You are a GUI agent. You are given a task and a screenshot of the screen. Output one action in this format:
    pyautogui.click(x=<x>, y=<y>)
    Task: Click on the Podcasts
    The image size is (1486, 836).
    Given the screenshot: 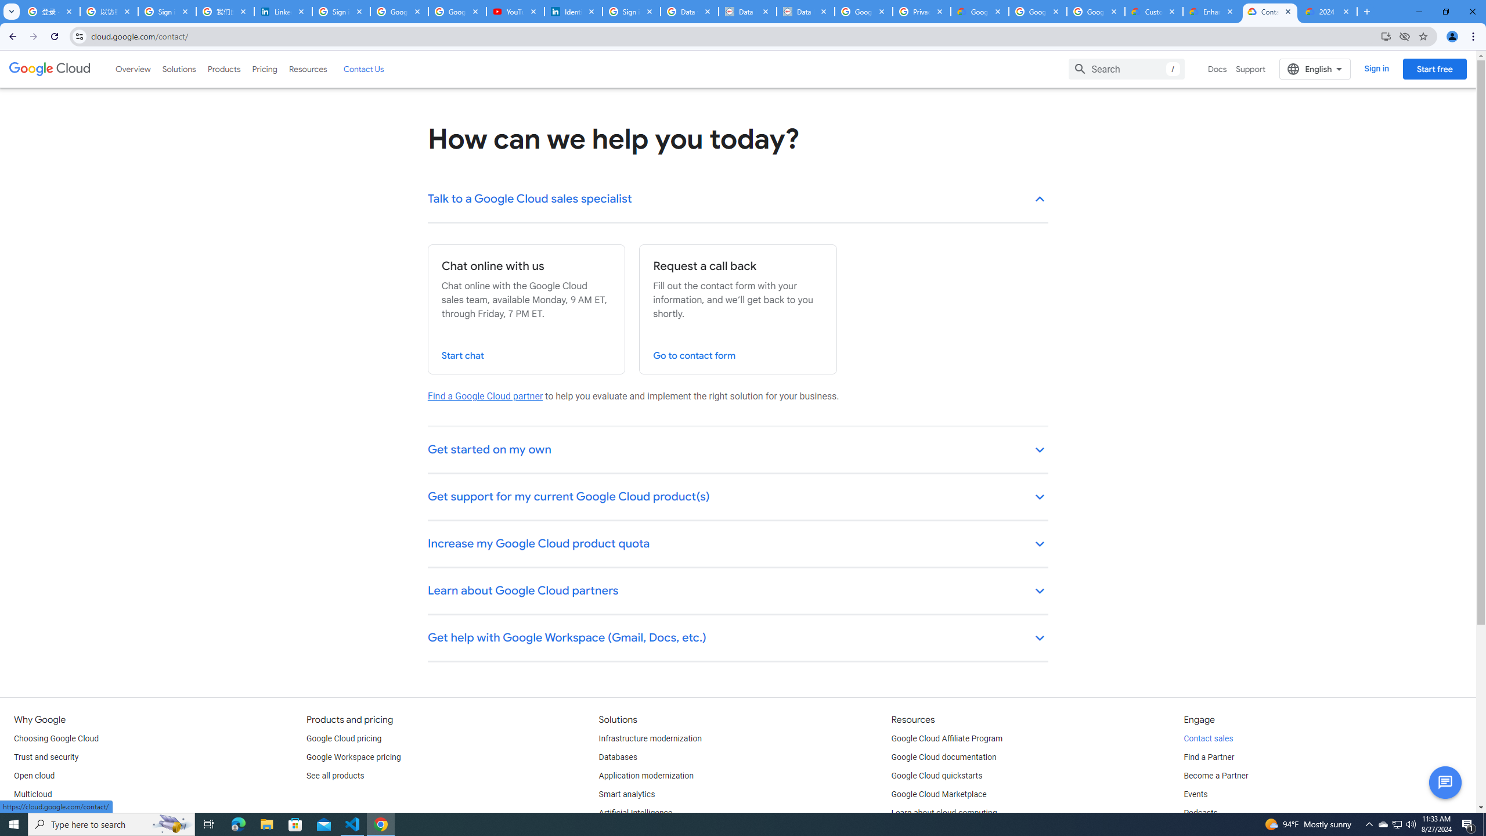 What is the action you would take?
    pyautogui.click(x=1200, y=813)
    